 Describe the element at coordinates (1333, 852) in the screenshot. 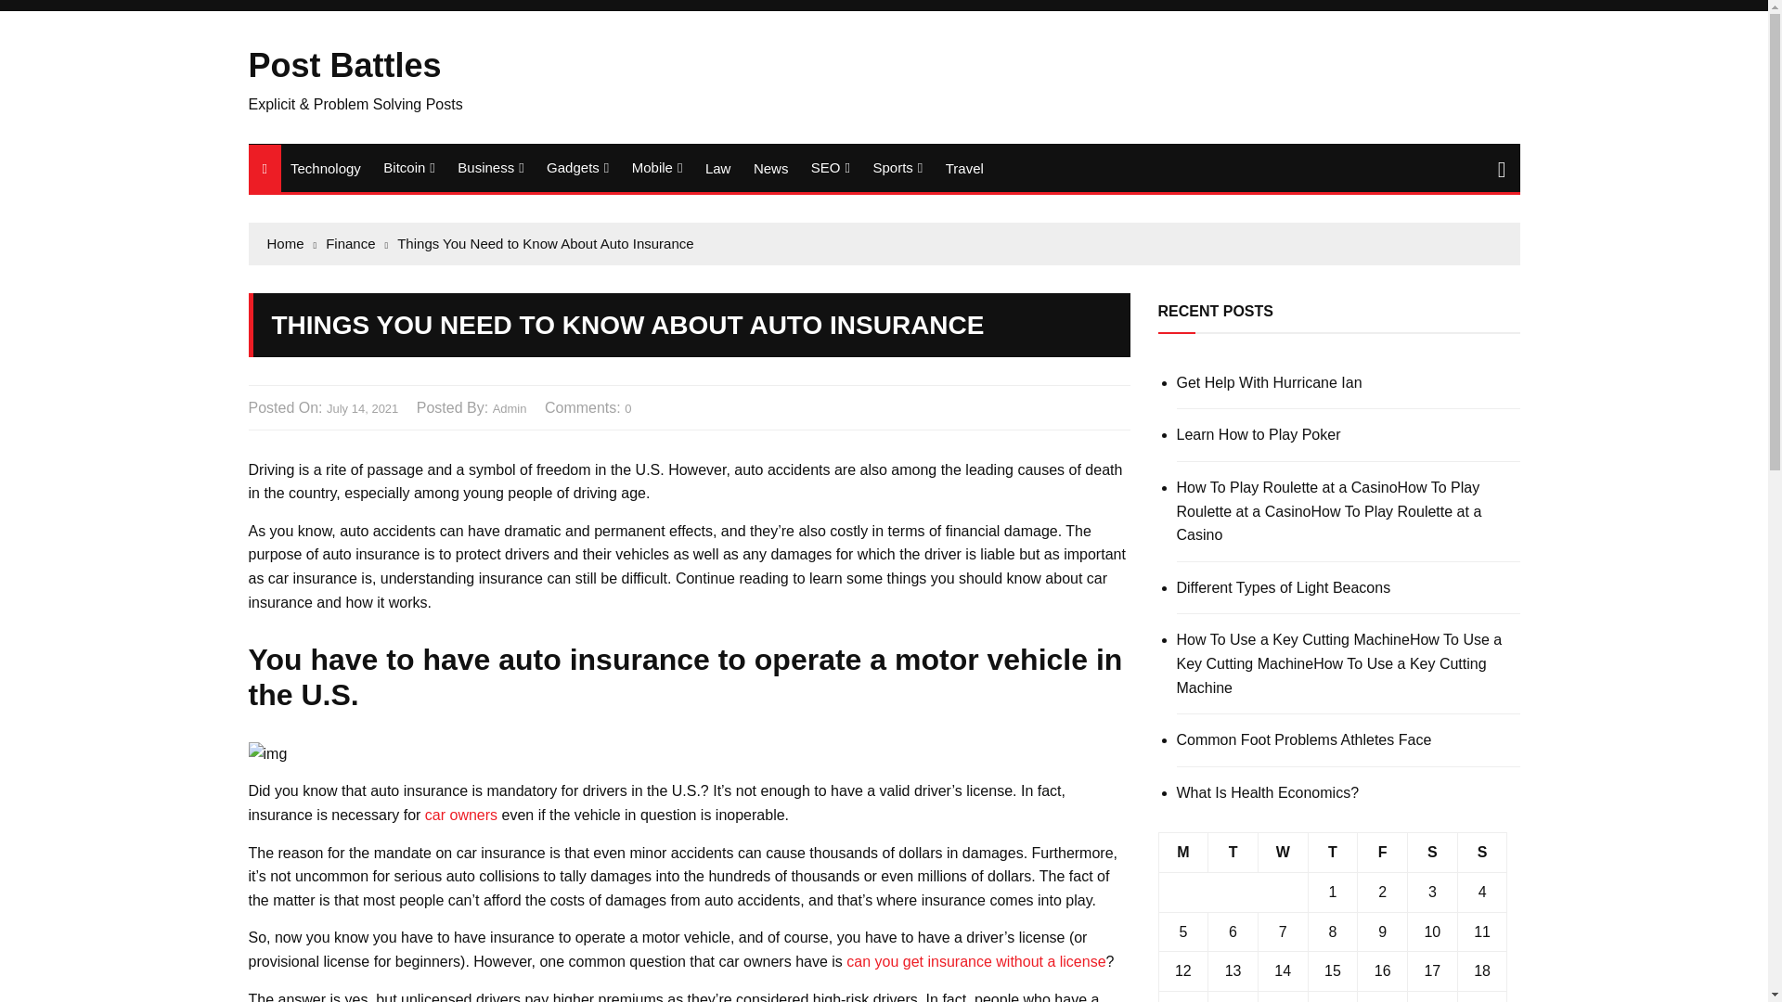

I see `Thursday` at that location.